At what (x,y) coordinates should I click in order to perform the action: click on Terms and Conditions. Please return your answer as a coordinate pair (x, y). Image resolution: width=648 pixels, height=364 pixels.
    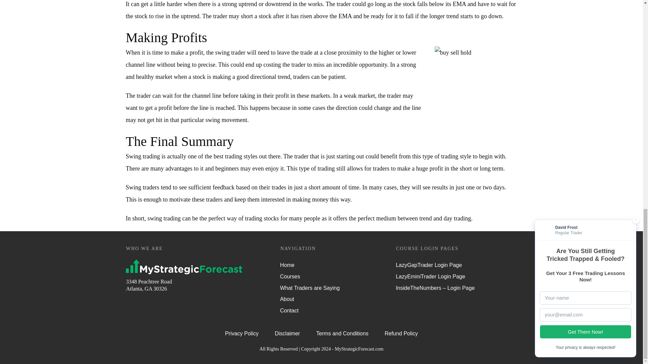
    Looking at the image, I should click on (342, 334).